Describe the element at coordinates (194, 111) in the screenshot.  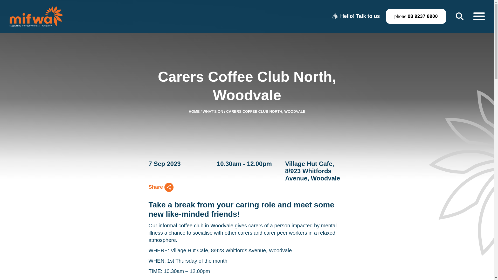
I see `Go to MIFWA.` at that location.